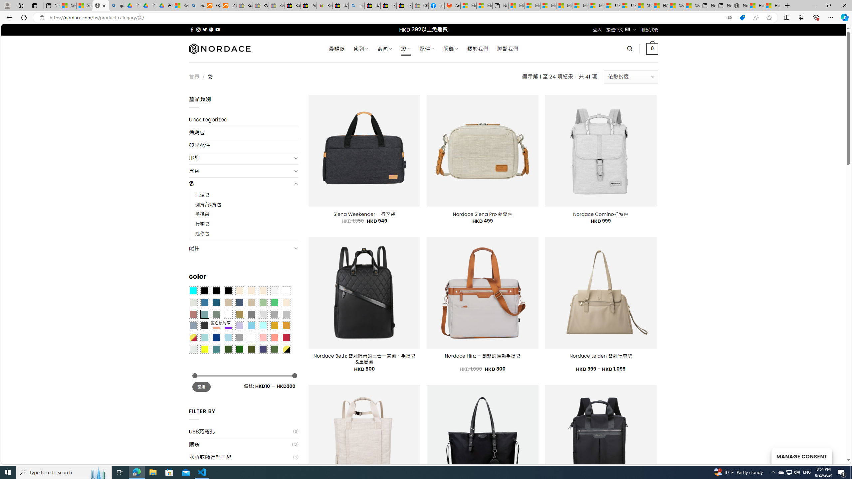 This screenshot has width=852, height=479. I want to click on Log into Facebook, so click(437, 6).